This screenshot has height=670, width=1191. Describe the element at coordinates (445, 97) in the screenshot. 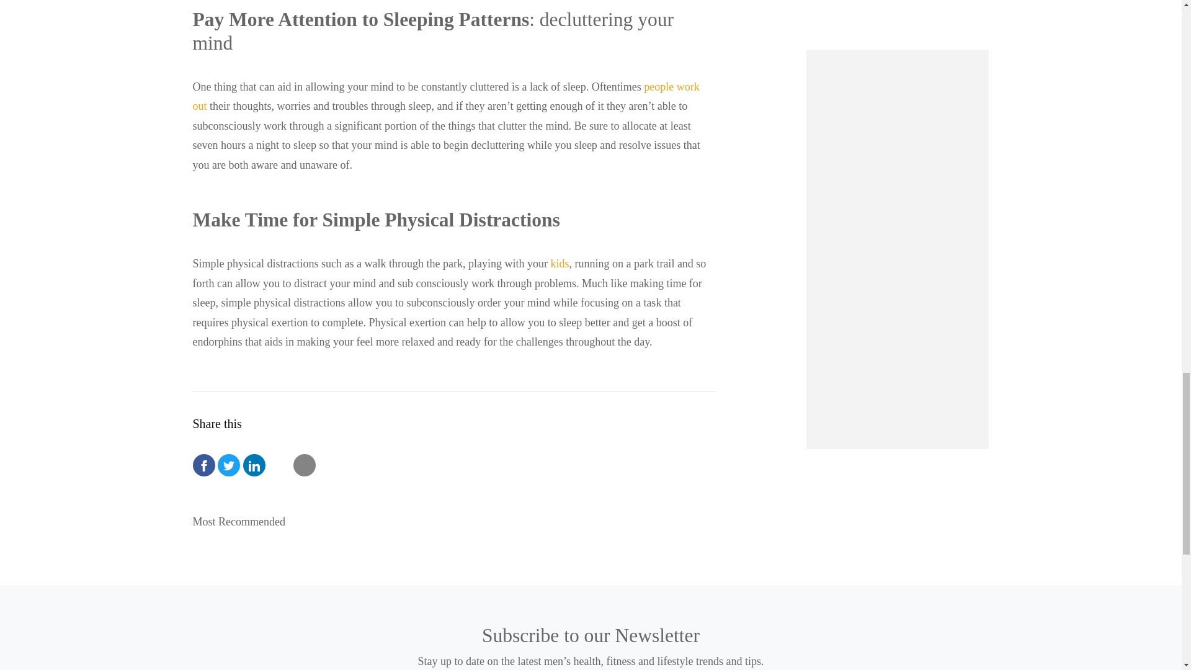

I see `people work out` at that location.